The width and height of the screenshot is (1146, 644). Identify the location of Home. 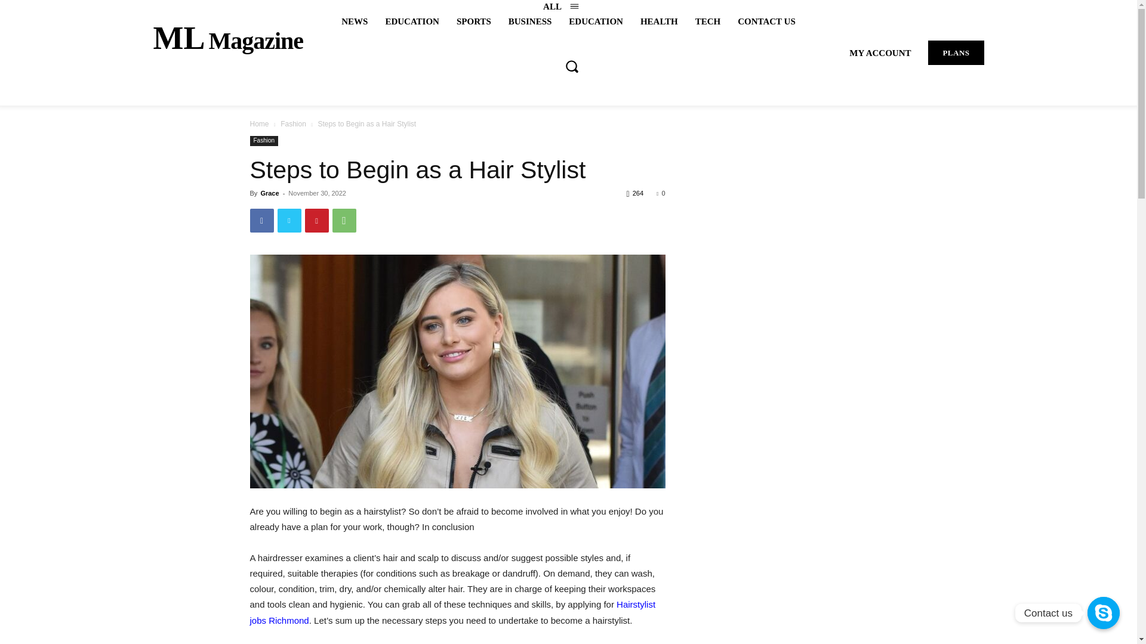
(474, 21).